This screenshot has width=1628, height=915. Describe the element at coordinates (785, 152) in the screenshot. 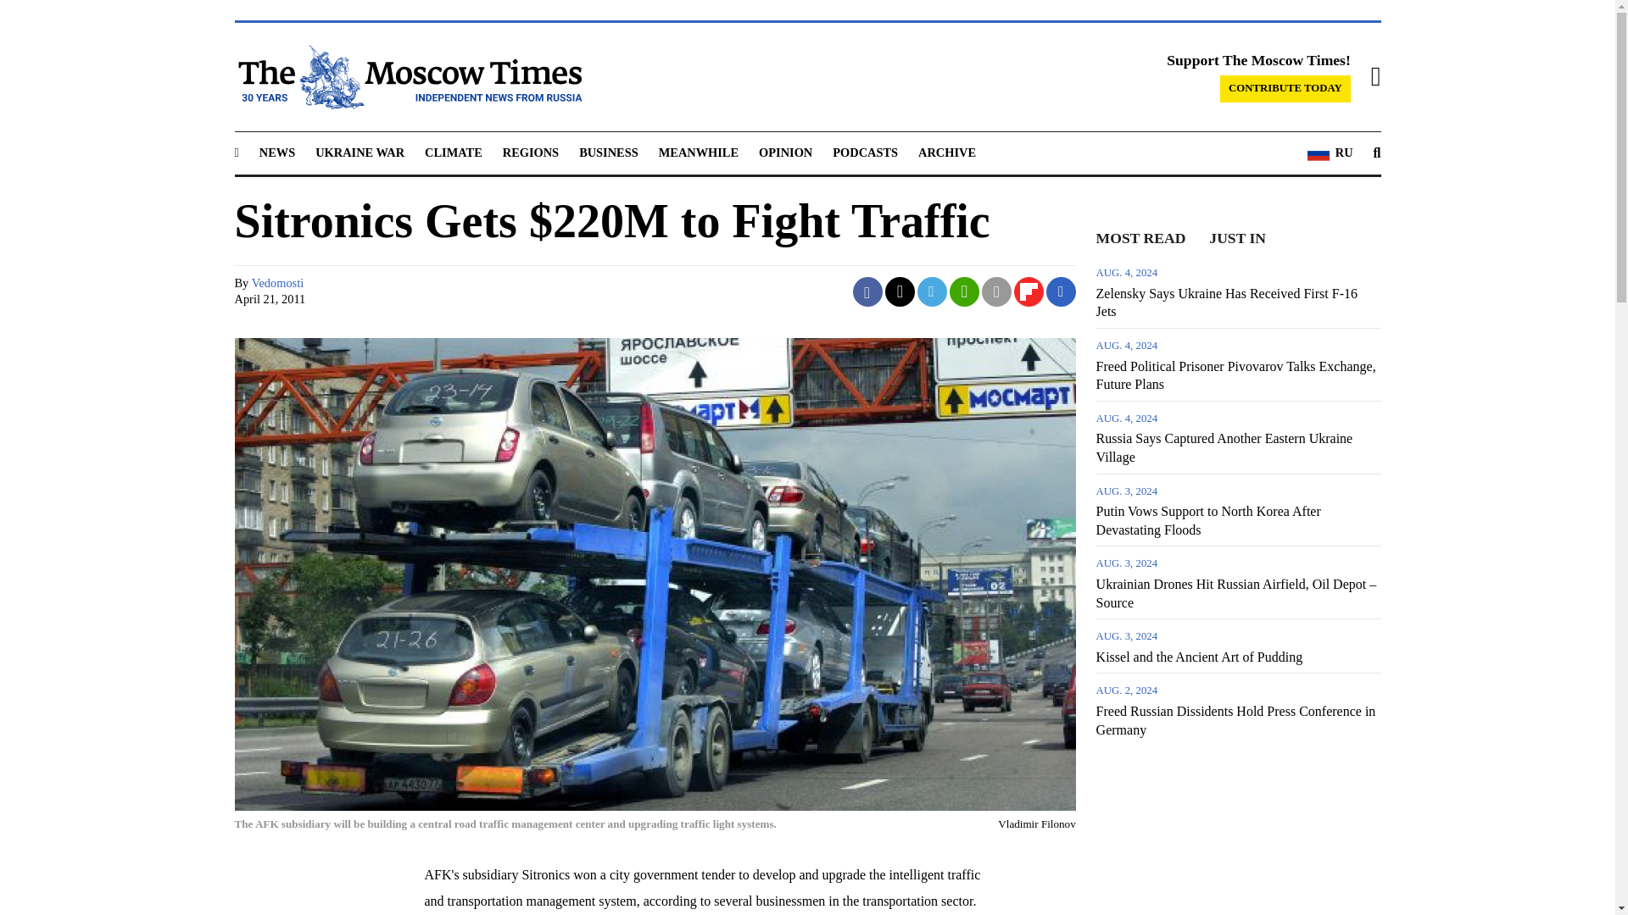

I see `OPINION` at that location.